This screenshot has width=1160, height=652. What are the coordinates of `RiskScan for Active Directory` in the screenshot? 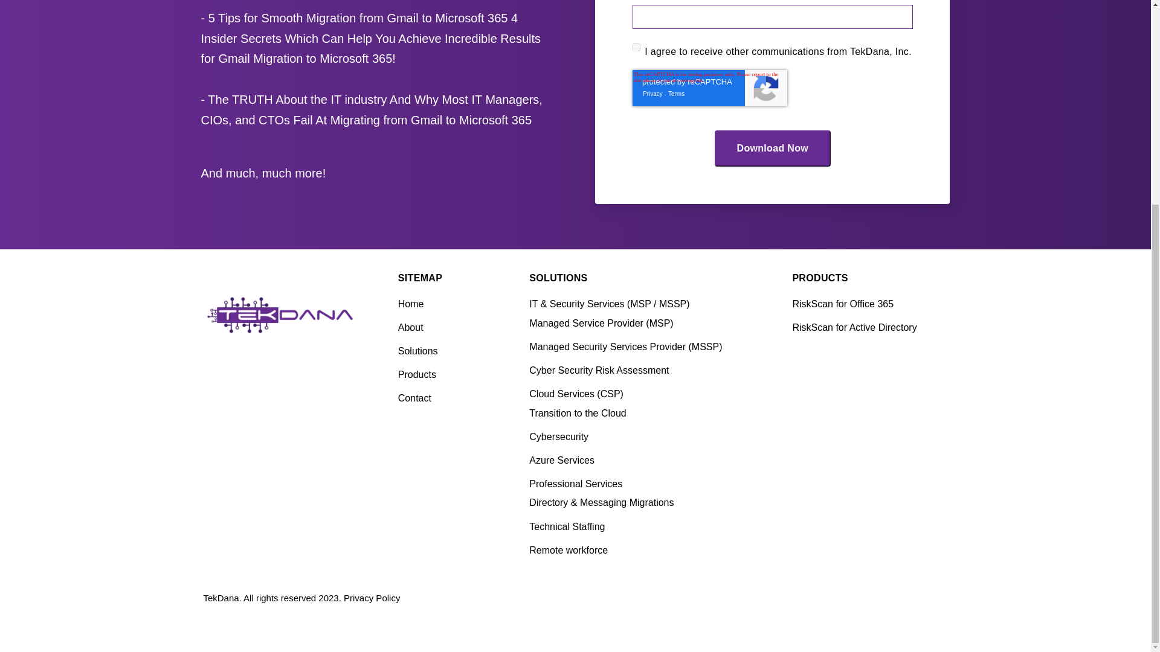 It's located at (870, 328).